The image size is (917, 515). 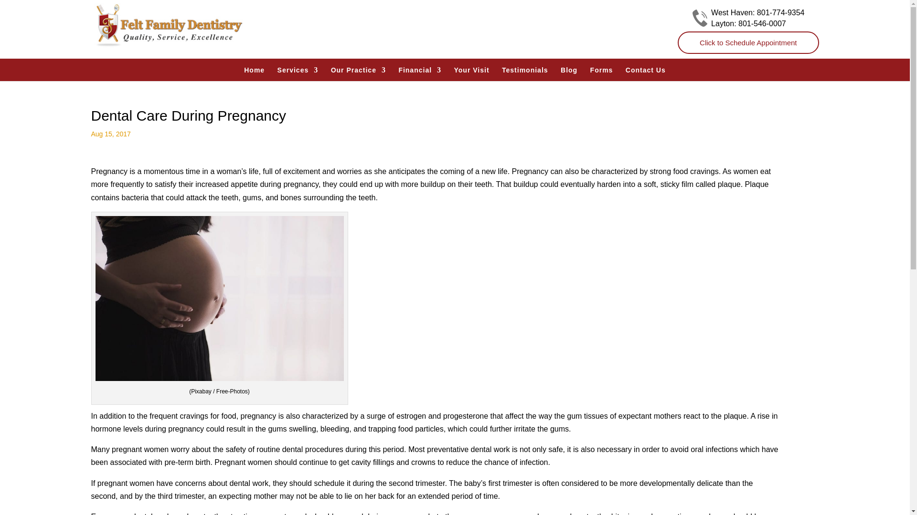 I want to click on schedule an appointment, so click(x=748, y=43).